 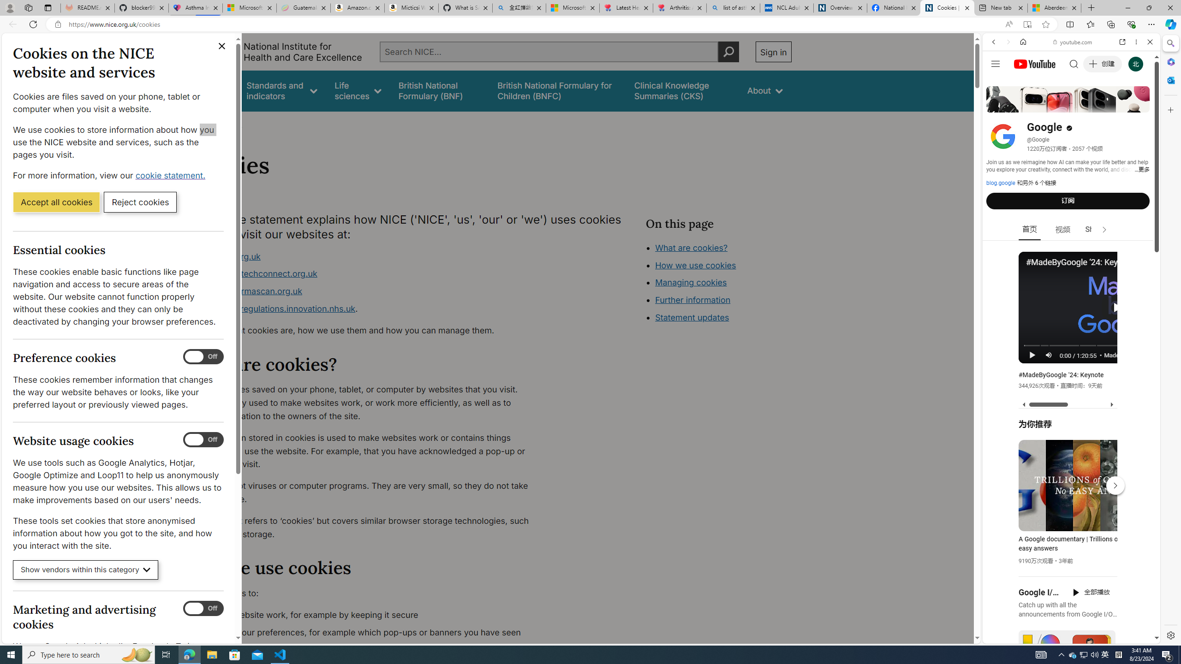 What do you see at coordinates (1064, 636) in the screenshot?
I see `Class: dict_pnIcon rms_img` at bounding box center [1064, 636].